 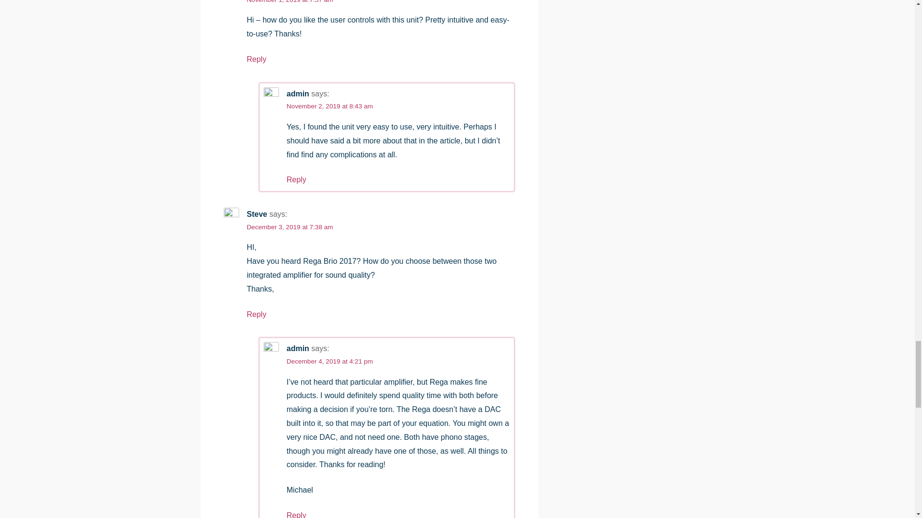 I want to click on December 4, 2019 at 4:21 pm, so click(x=330, y=362).